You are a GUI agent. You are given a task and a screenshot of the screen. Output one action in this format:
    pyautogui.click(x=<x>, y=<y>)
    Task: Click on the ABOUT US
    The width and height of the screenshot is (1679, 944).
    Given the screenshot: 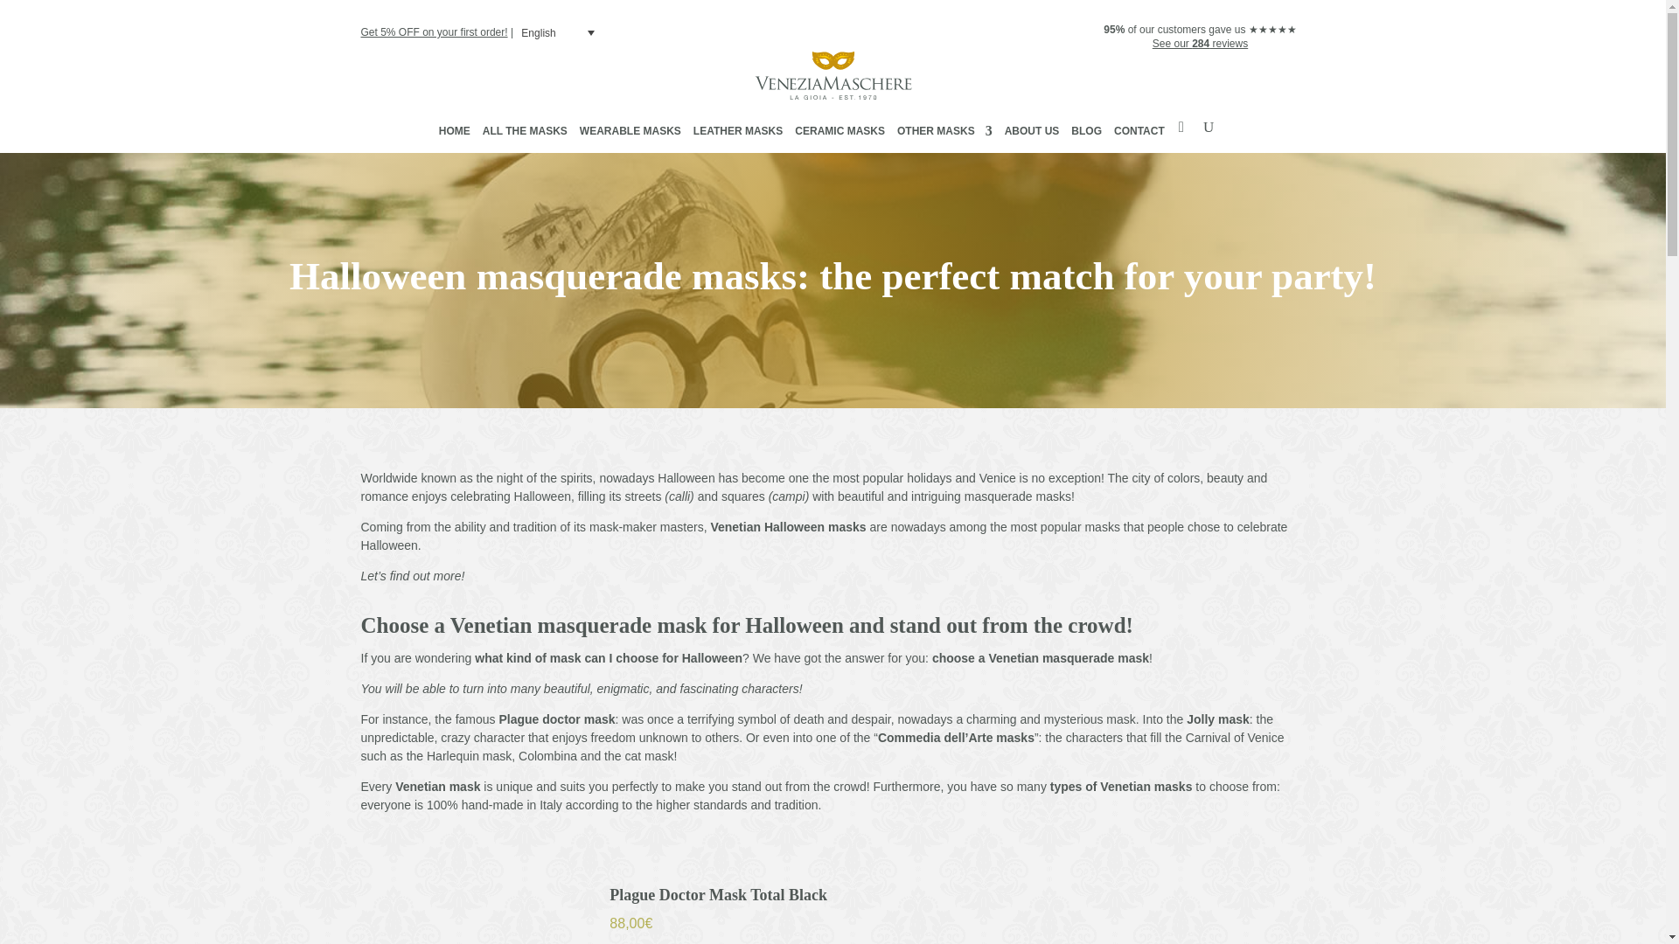 What is the action you would take?
    pyautogui.click(x=1032, y=135)
    